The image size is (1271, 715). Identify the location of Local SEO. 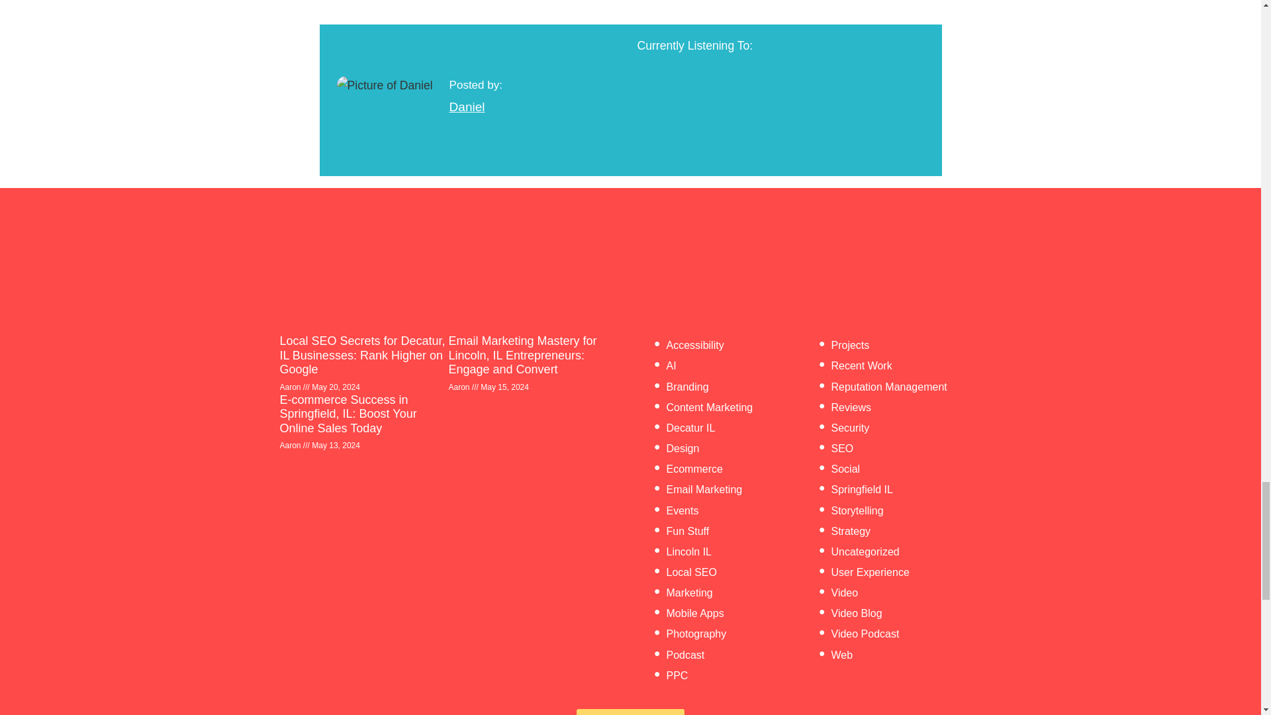
(691, 572).